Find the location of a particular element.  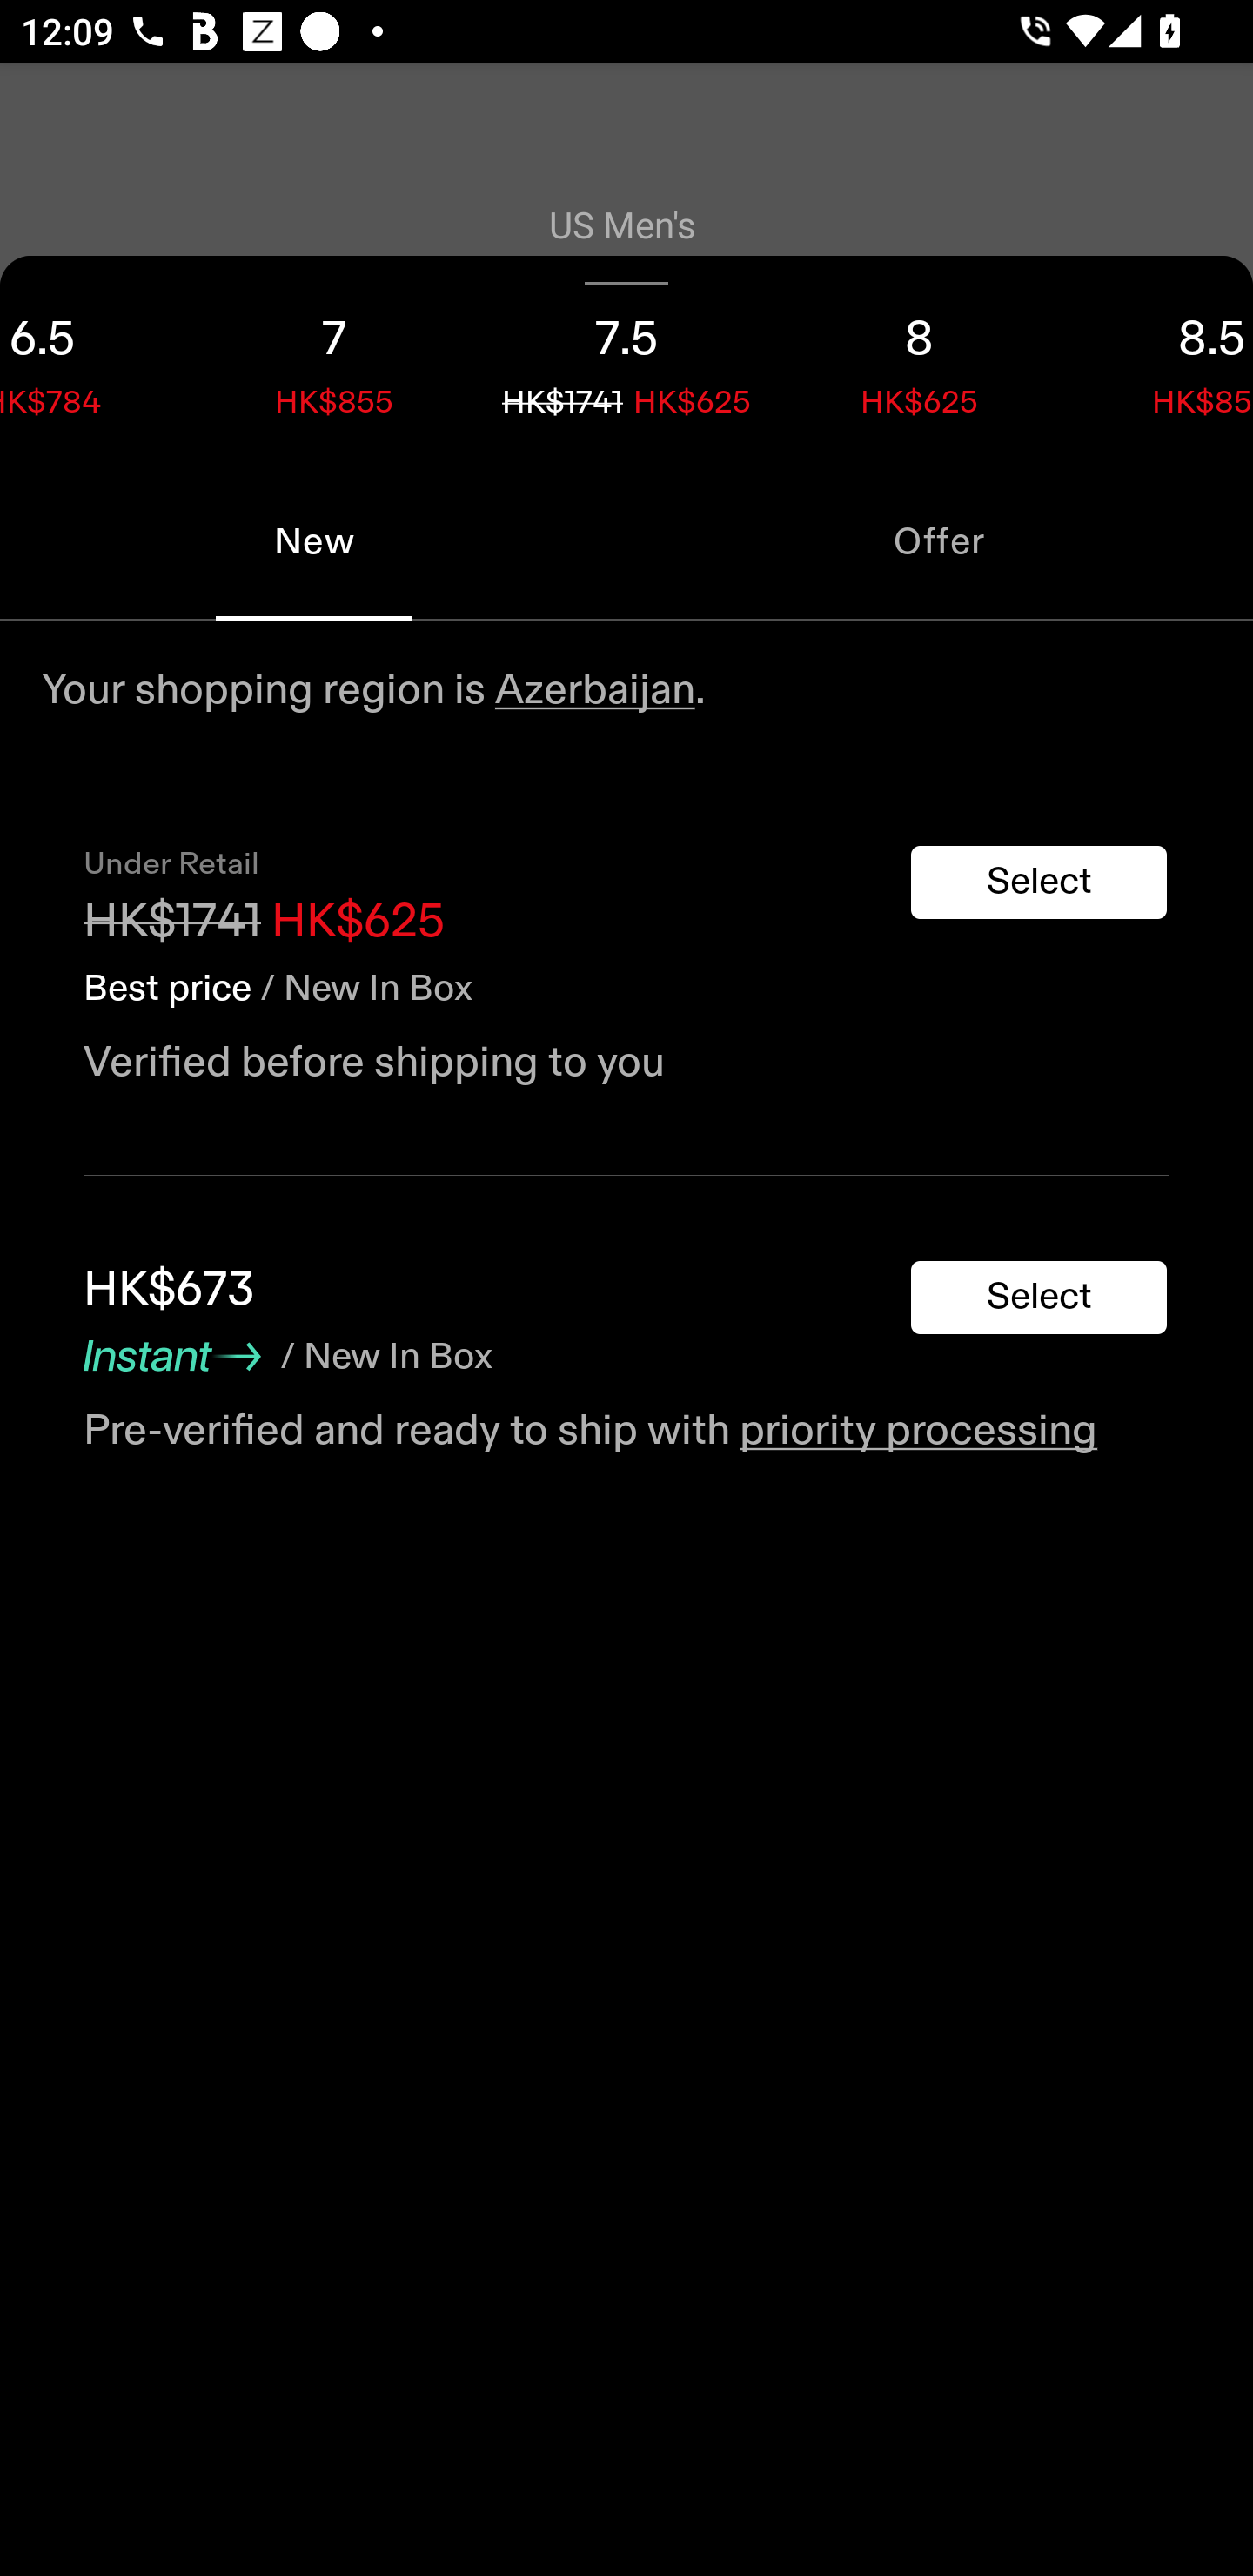

Select is located at coordinates (1039, 1298).